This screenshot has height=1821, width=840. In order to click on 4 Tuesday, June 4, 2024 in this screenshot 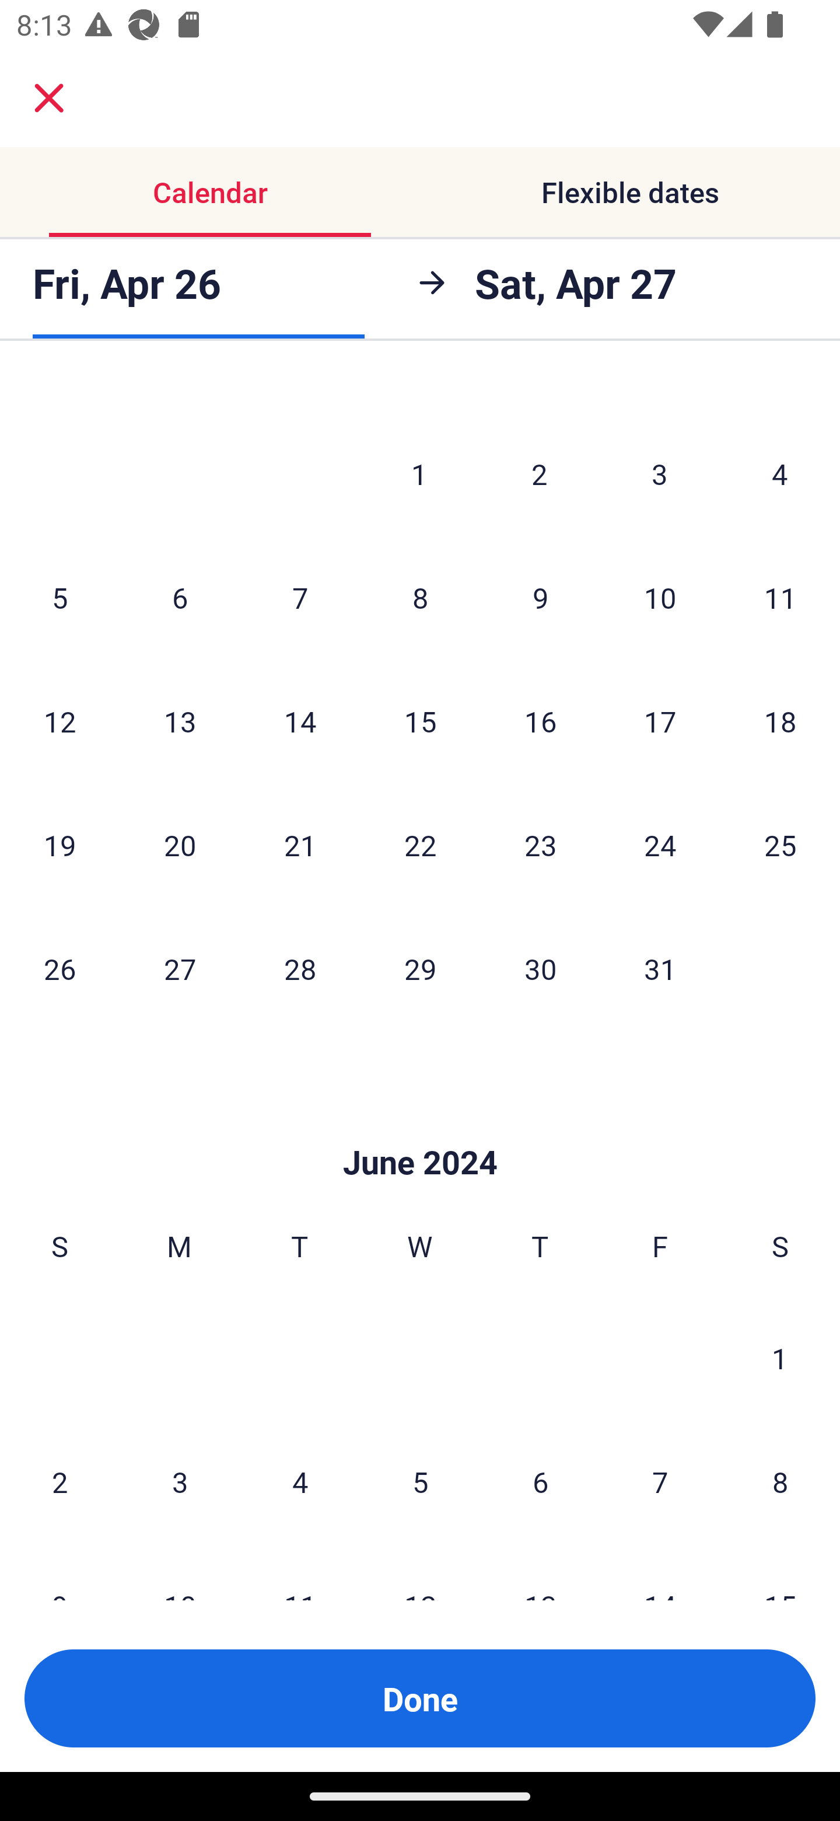, I will do `click(300, 1481)`.